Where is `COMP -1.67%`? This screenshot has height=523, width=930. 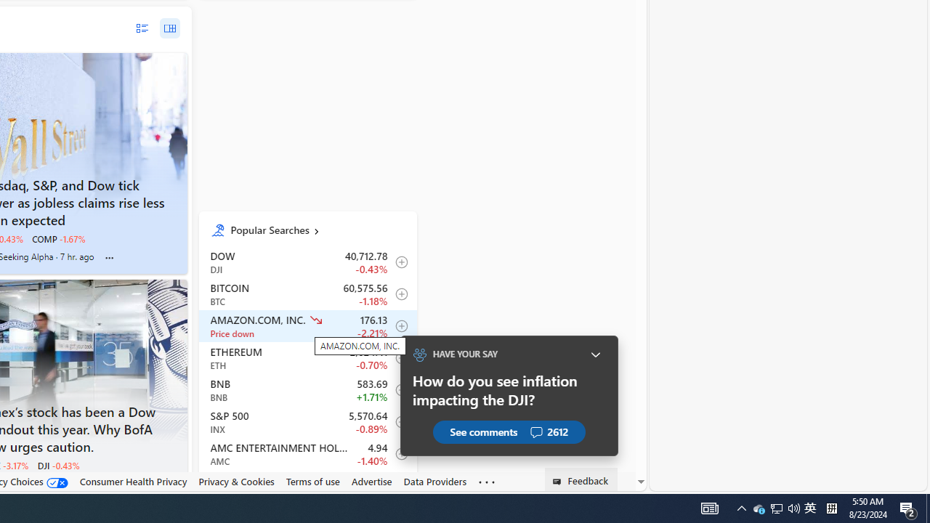
COMP -1.67% is located at coordinates (58, 238).